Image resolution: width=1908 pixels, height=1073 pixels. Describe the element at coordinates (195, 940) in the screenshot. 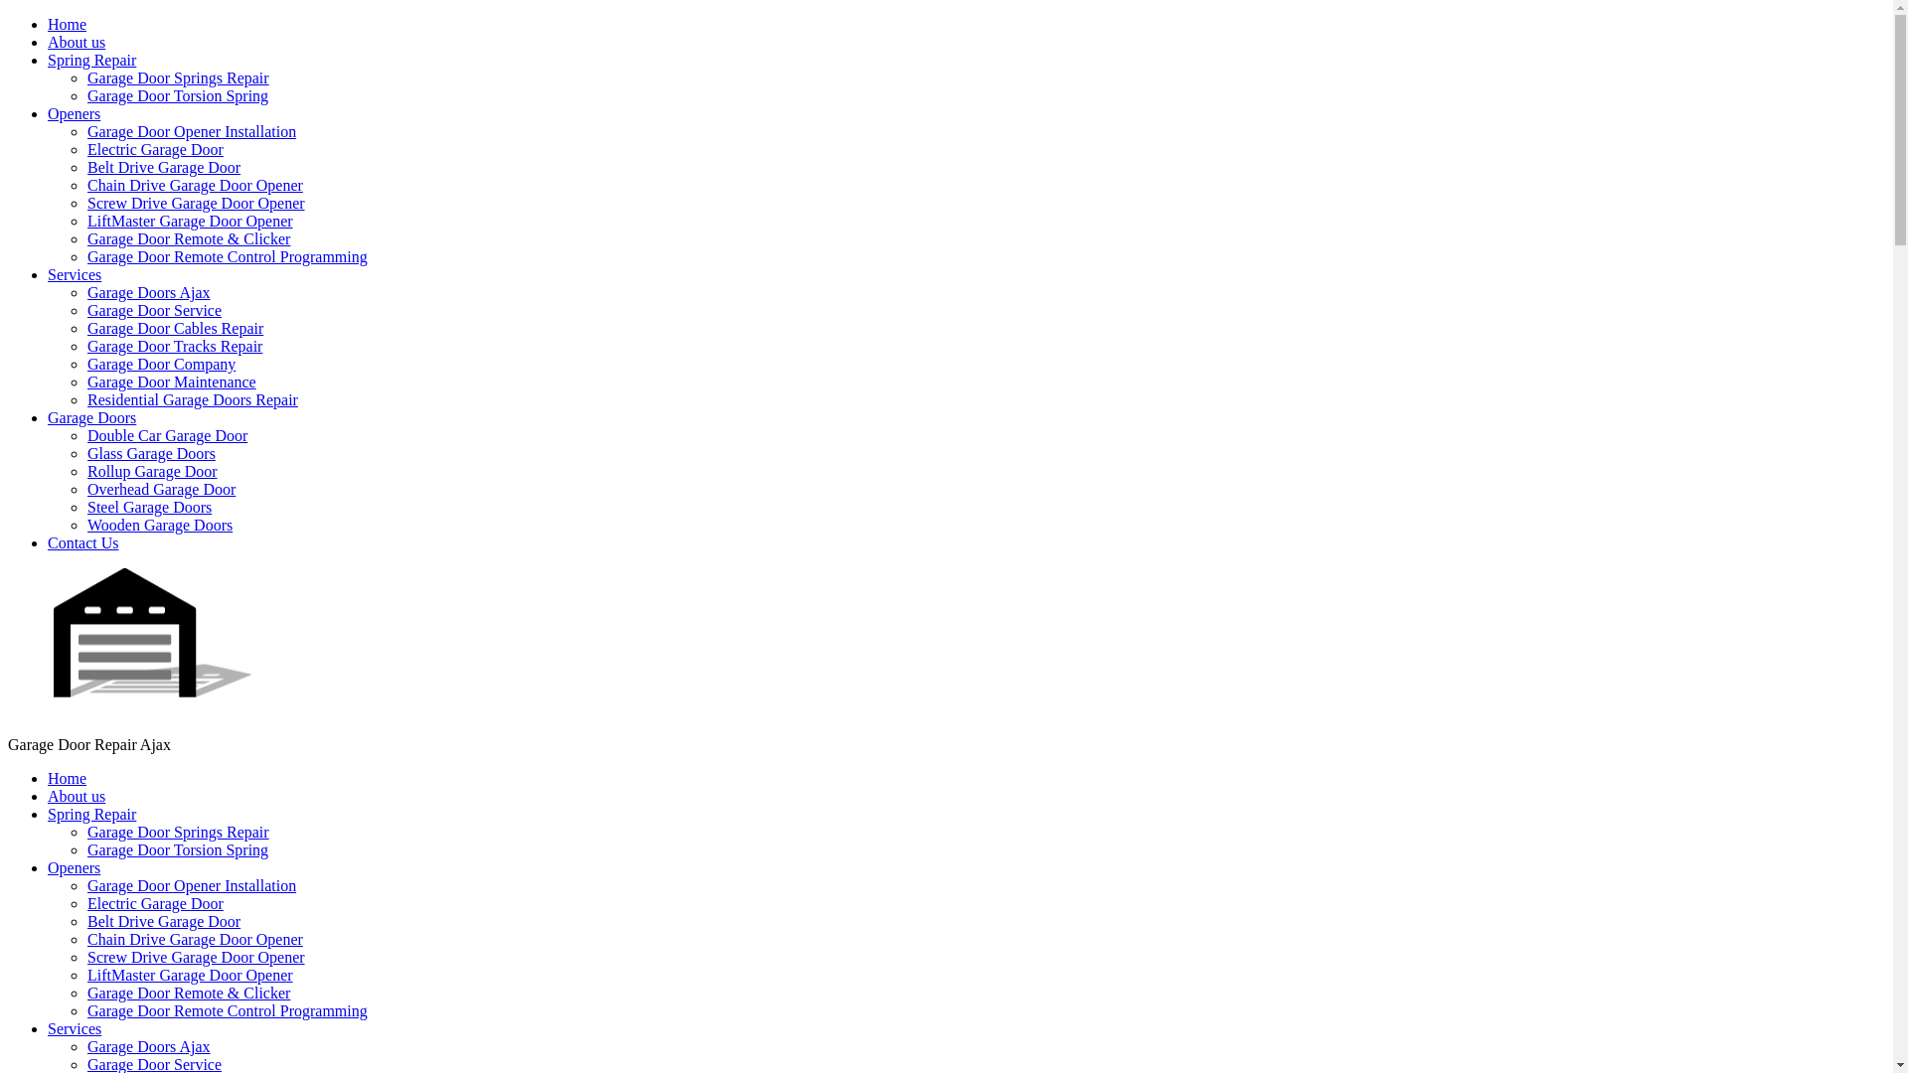

I see `Chain Drive Garage Door Opener` at that location.